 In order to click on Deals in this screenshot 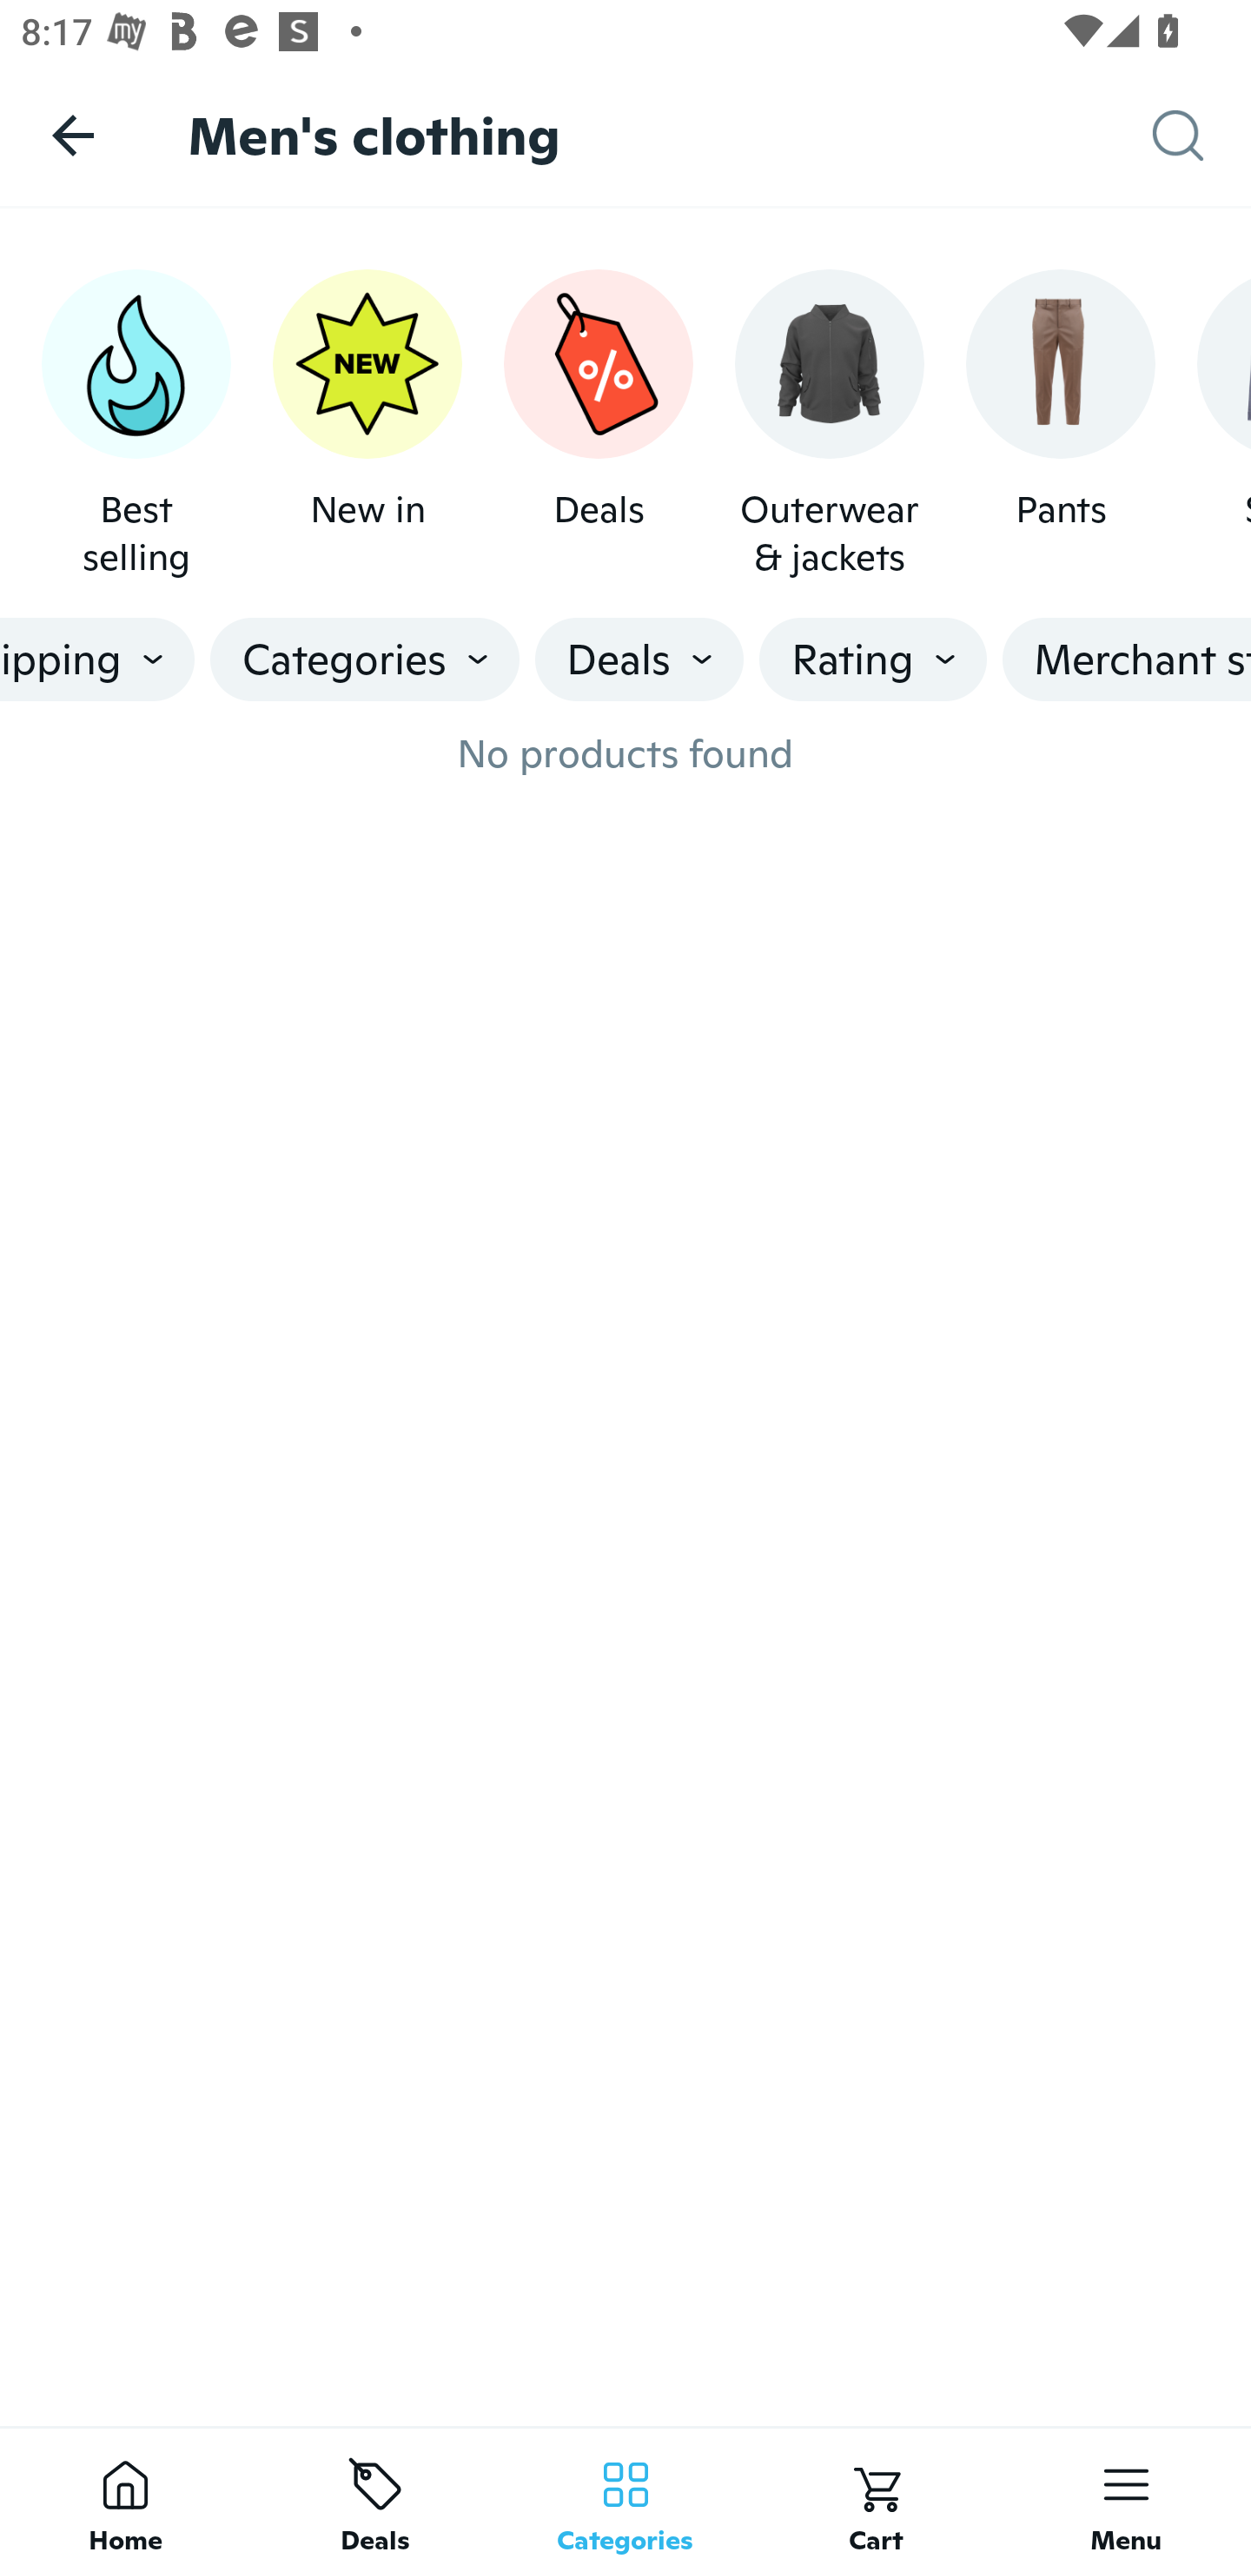, I will do `click(598, 425)`.